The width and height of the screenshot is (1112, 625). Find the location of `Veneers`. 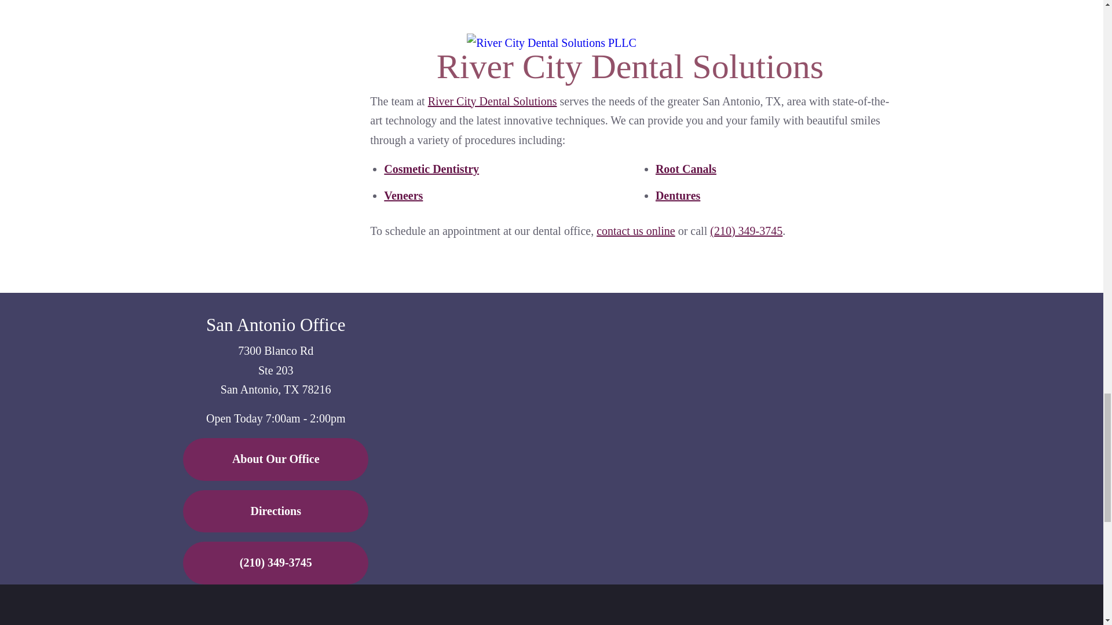

Veneers is located at coordinates (403, 194).